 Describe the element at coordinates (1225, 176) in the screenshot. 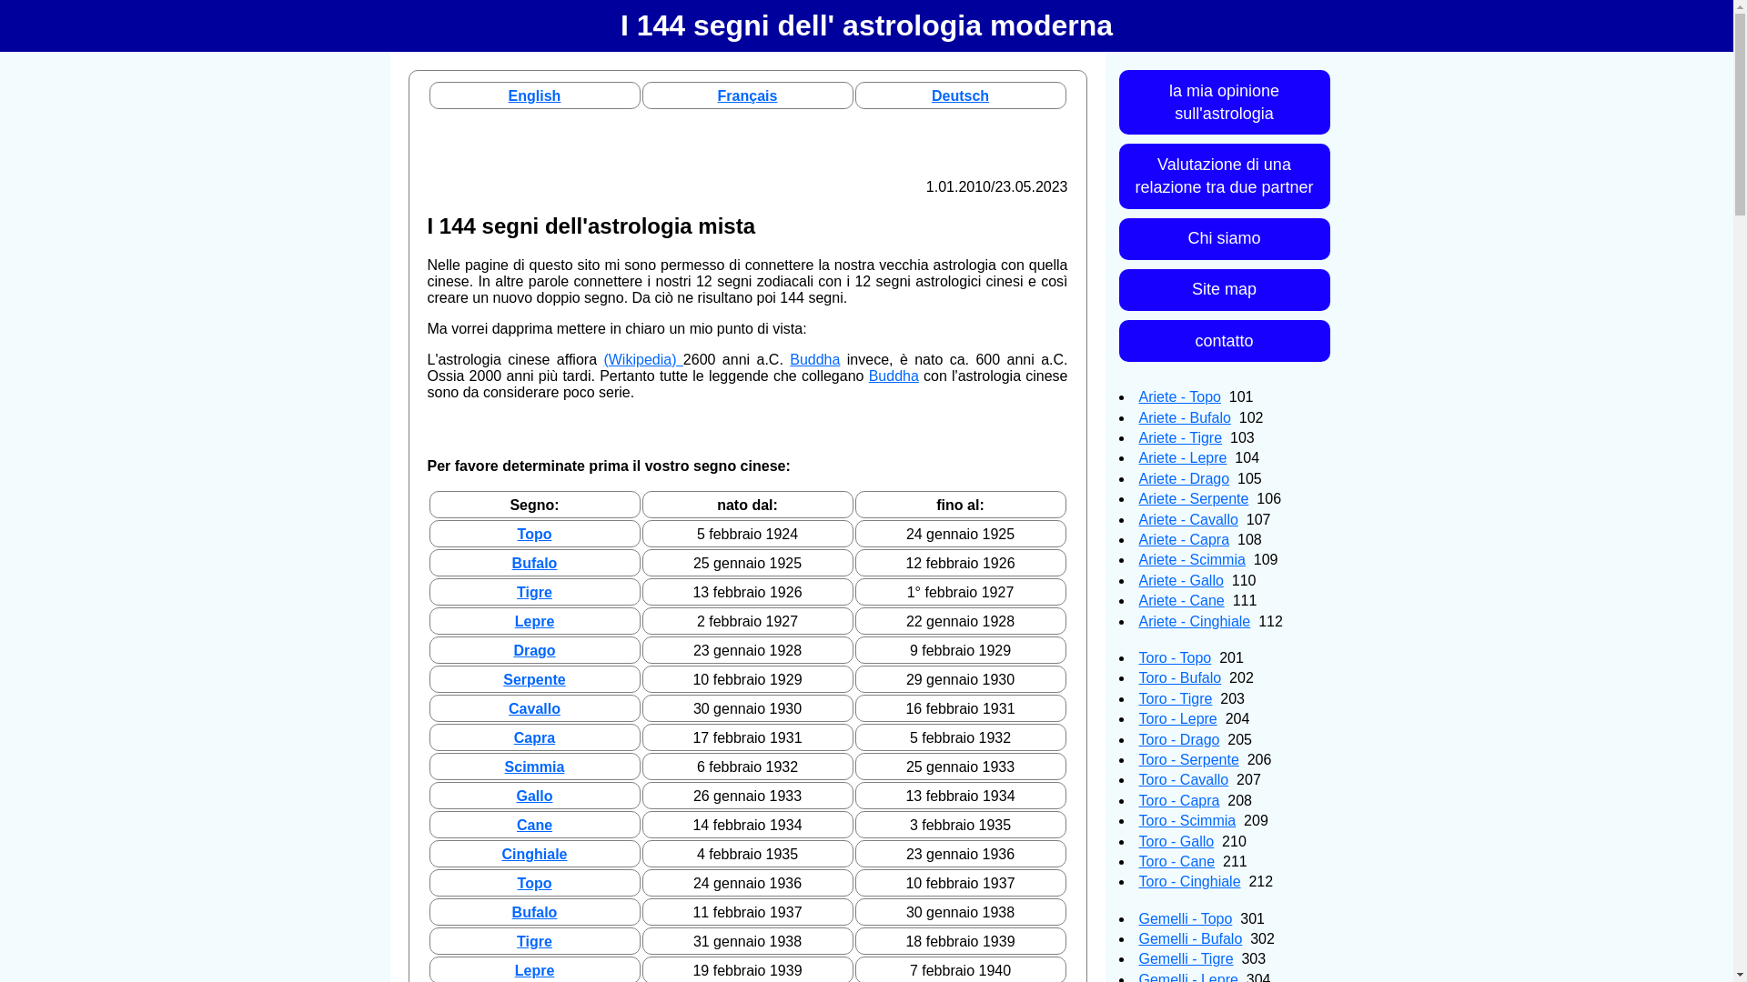

I see `Valutazione di una relazione tra due partner` at that location.